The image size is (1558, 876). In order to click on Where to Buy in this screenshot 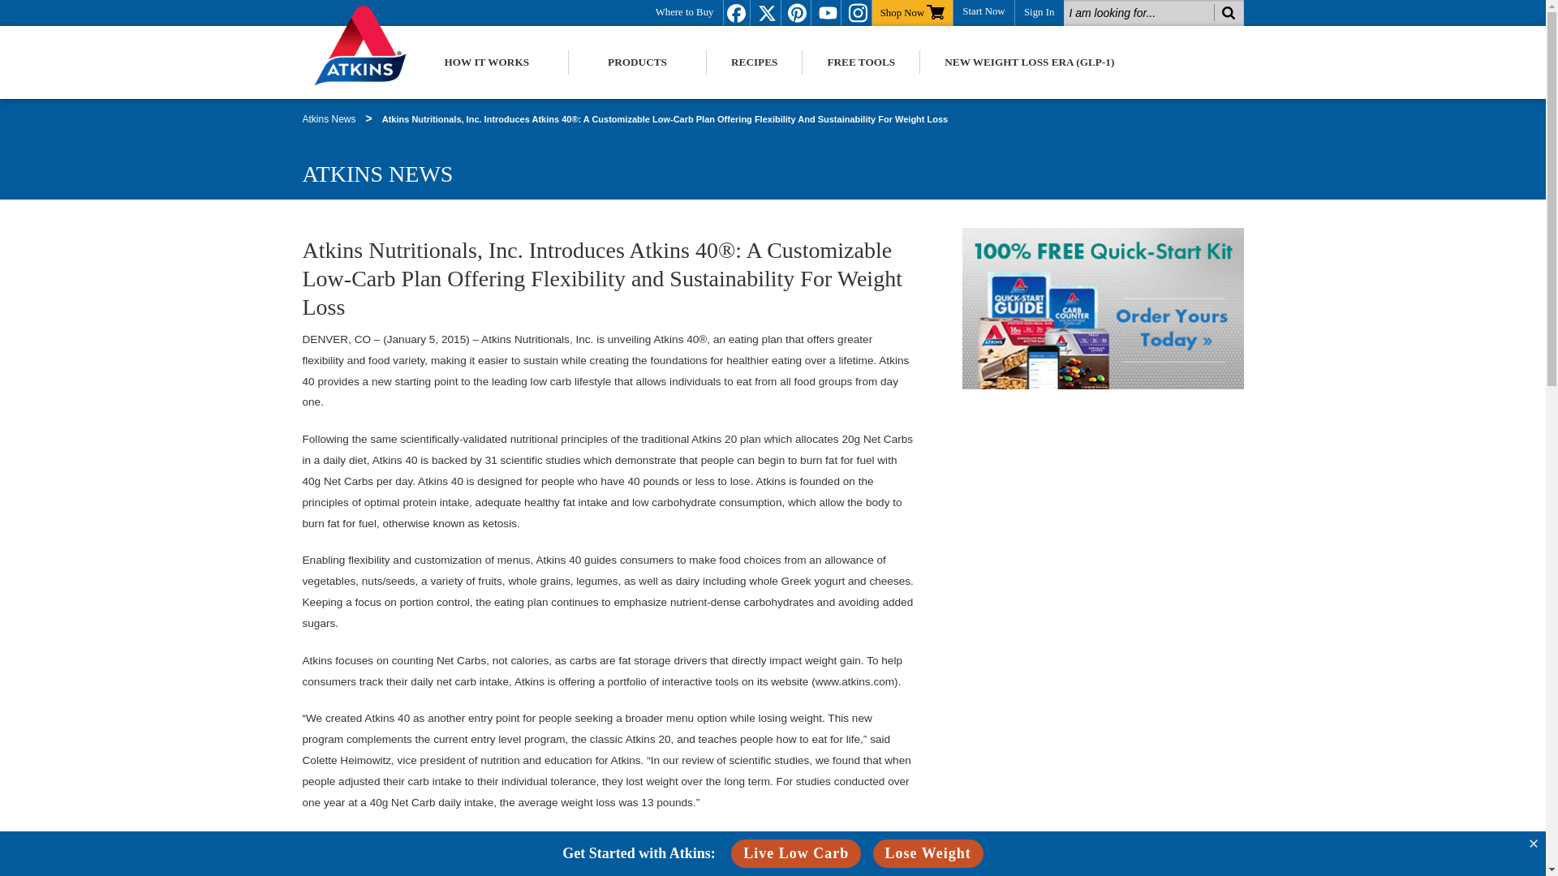, I will do `click(685, 12)`.